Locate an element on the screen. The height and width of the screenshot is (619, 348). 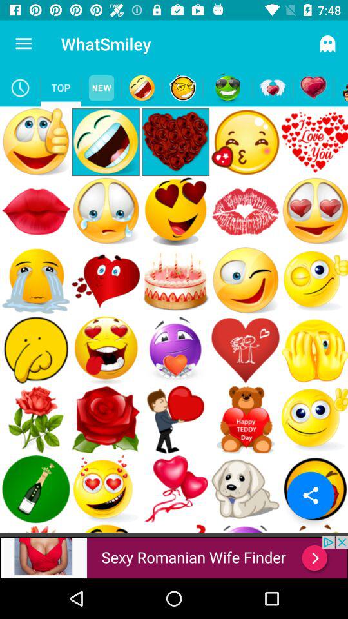
view new emojis is located at coordinates (102, 88).